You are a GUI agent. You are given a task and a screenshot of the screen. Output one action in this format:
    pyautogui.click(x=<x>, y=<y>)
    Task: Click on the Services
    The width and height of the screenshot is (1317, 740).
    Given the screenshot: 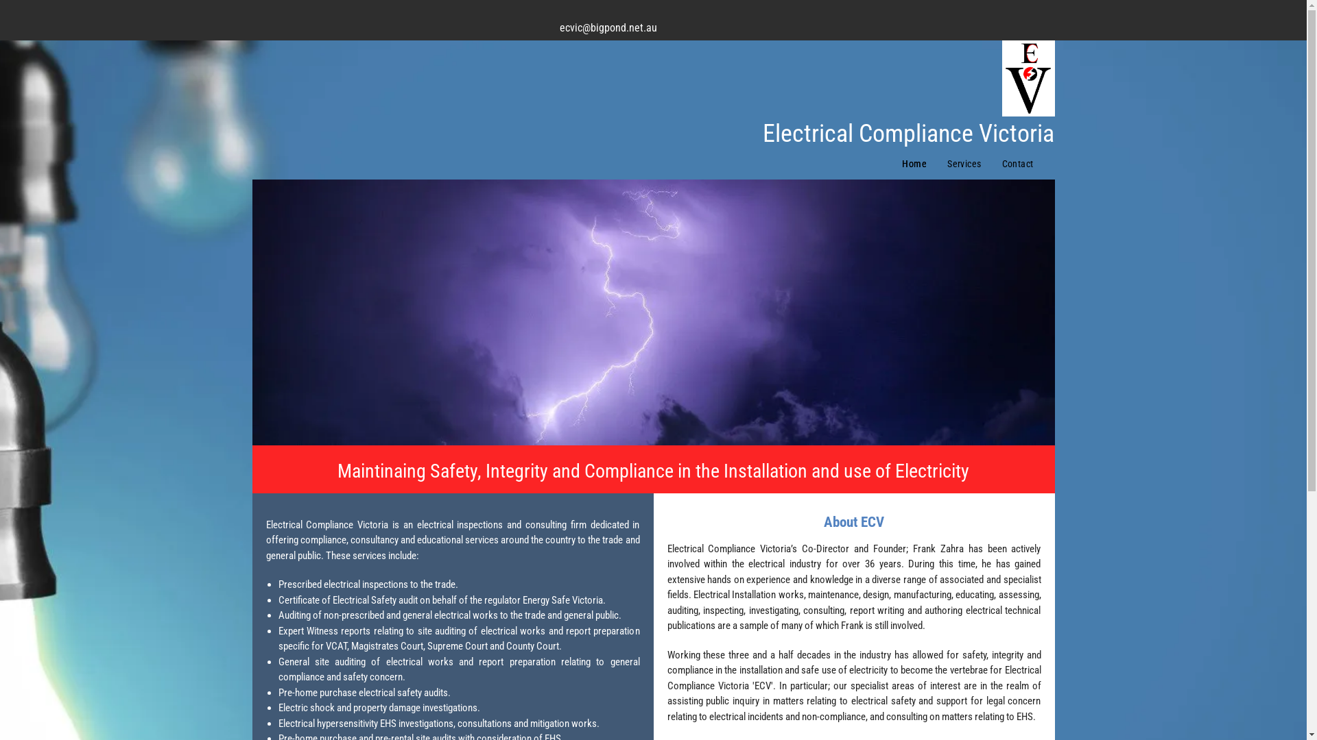 What is the action you would take?
    pyautogui.click(x=964, y=164)
    